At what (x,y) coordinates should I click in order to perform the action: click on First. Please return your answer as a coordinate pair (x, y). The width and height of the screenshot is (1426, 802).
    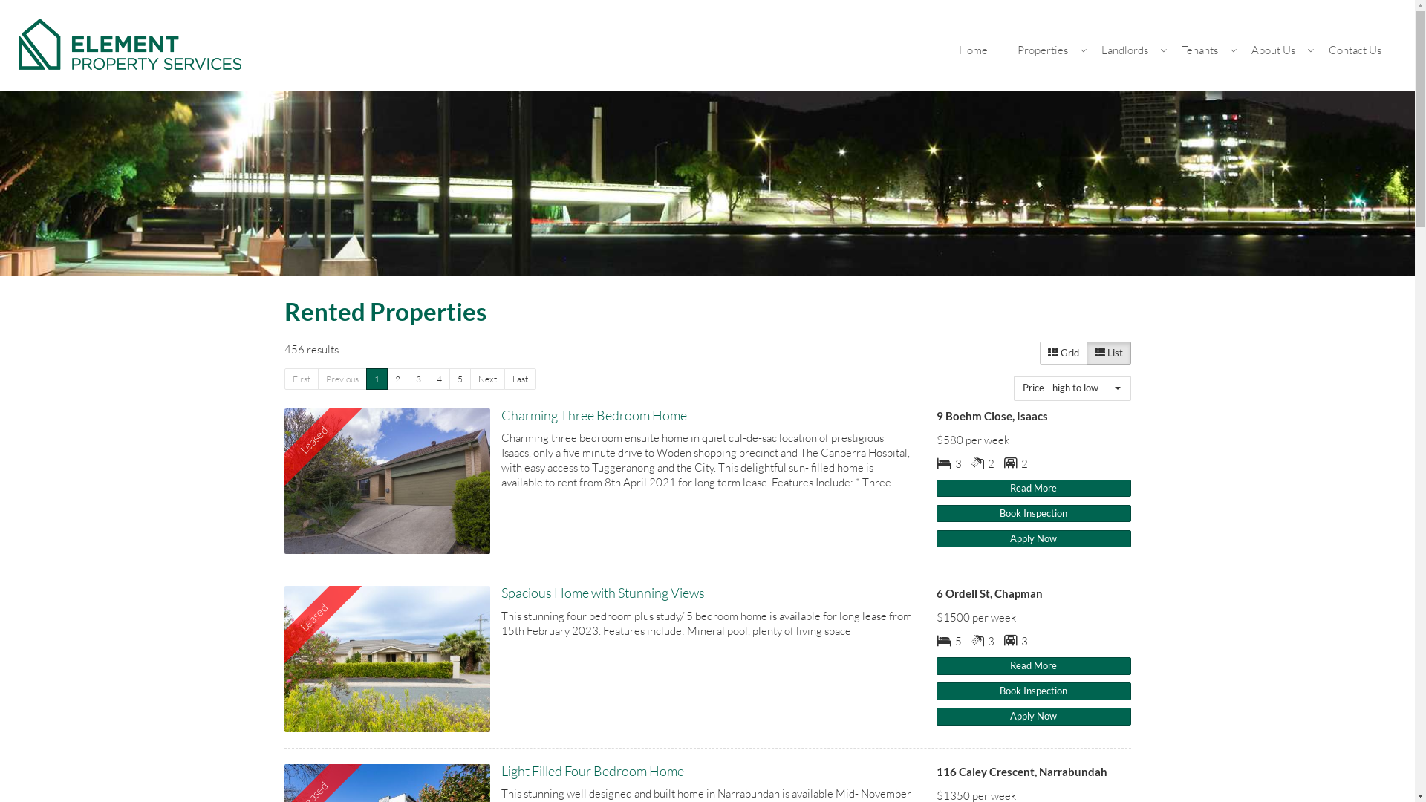
    Looking at the image, I should click on (301, 379).